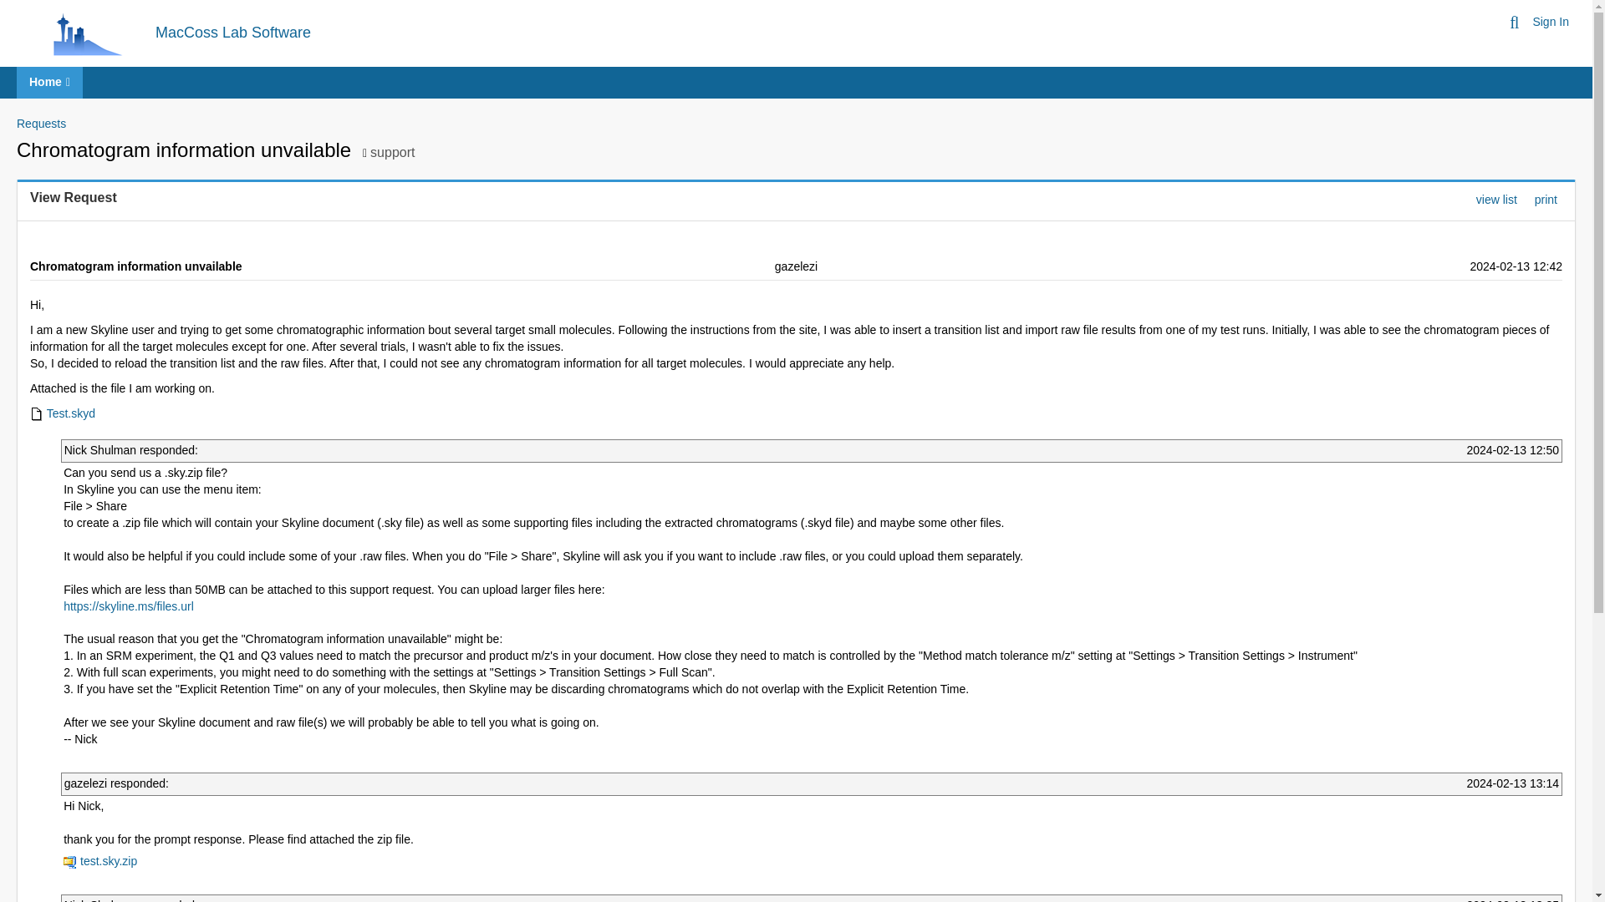 This screenshot has height=902, width=1605. I want to click on View Request, so click(74, 197).